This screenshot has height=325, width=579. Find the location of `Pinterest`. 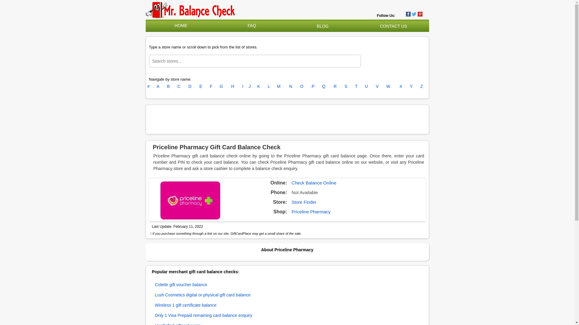

Pinterest is located at coordinates (420, 14).